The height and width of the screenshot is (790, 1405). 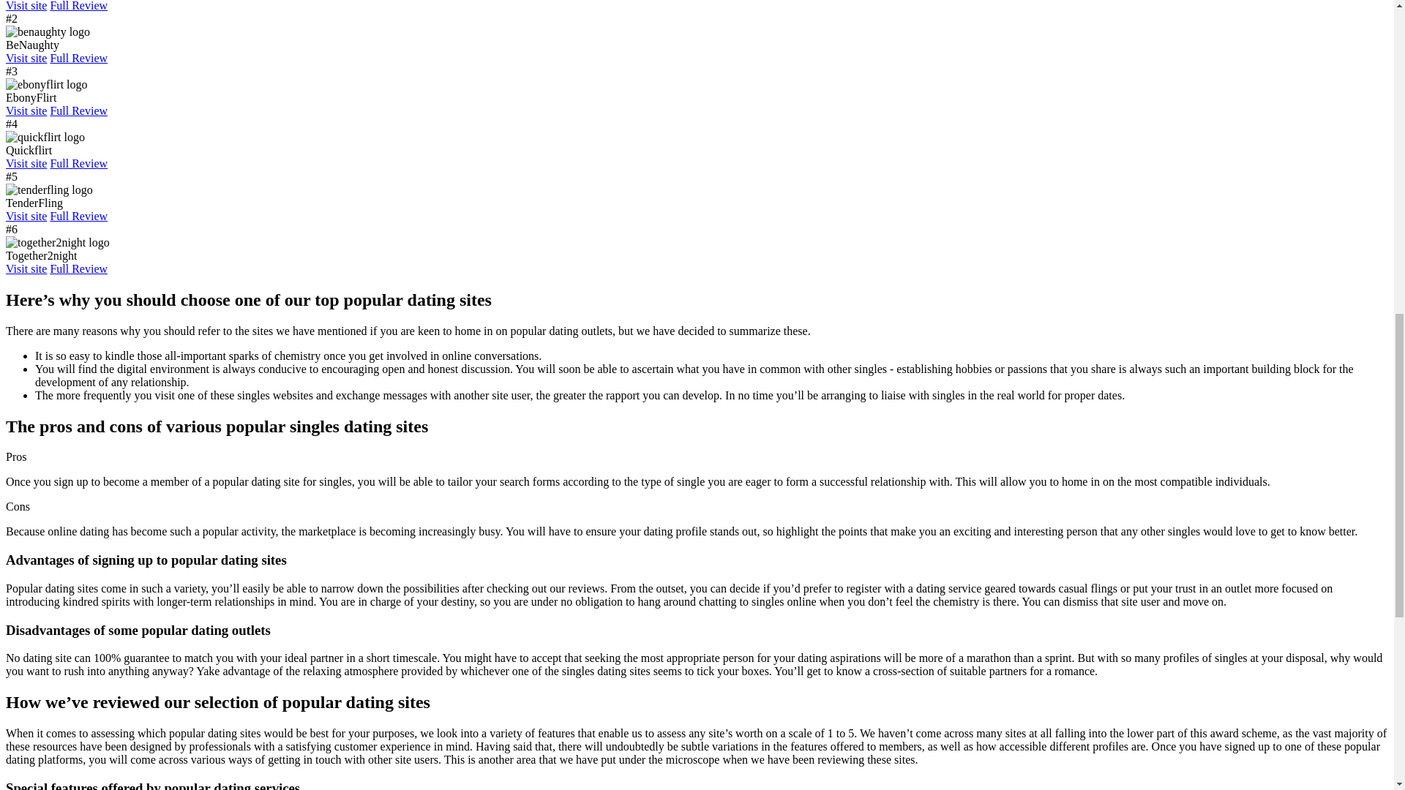 What do you see at coordinates (78, 6) in the screenshot?
I see `Full Review` at bounding box center [78, 6].